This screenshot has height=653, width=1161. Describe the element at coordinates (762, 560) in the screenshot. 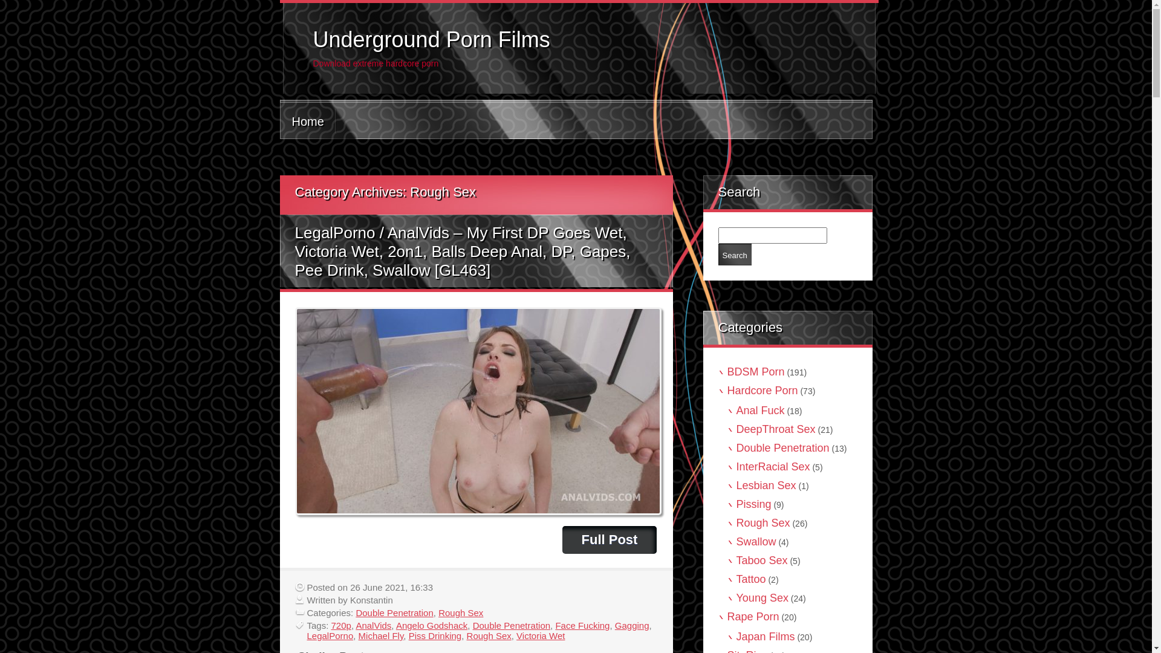

I see `Taboo Sex` at that location.